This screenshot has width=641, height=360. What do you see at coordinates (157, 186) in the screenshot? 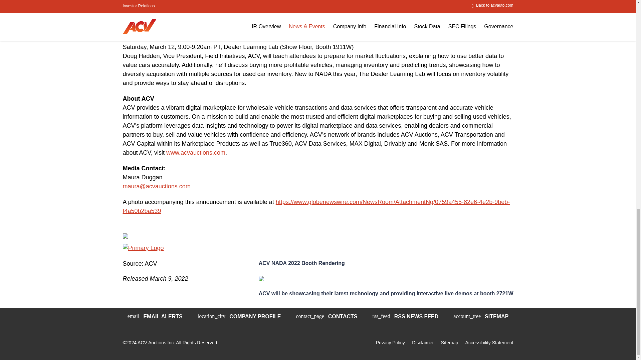
I see `Opens in a new window` at bounding box center [157, 186].